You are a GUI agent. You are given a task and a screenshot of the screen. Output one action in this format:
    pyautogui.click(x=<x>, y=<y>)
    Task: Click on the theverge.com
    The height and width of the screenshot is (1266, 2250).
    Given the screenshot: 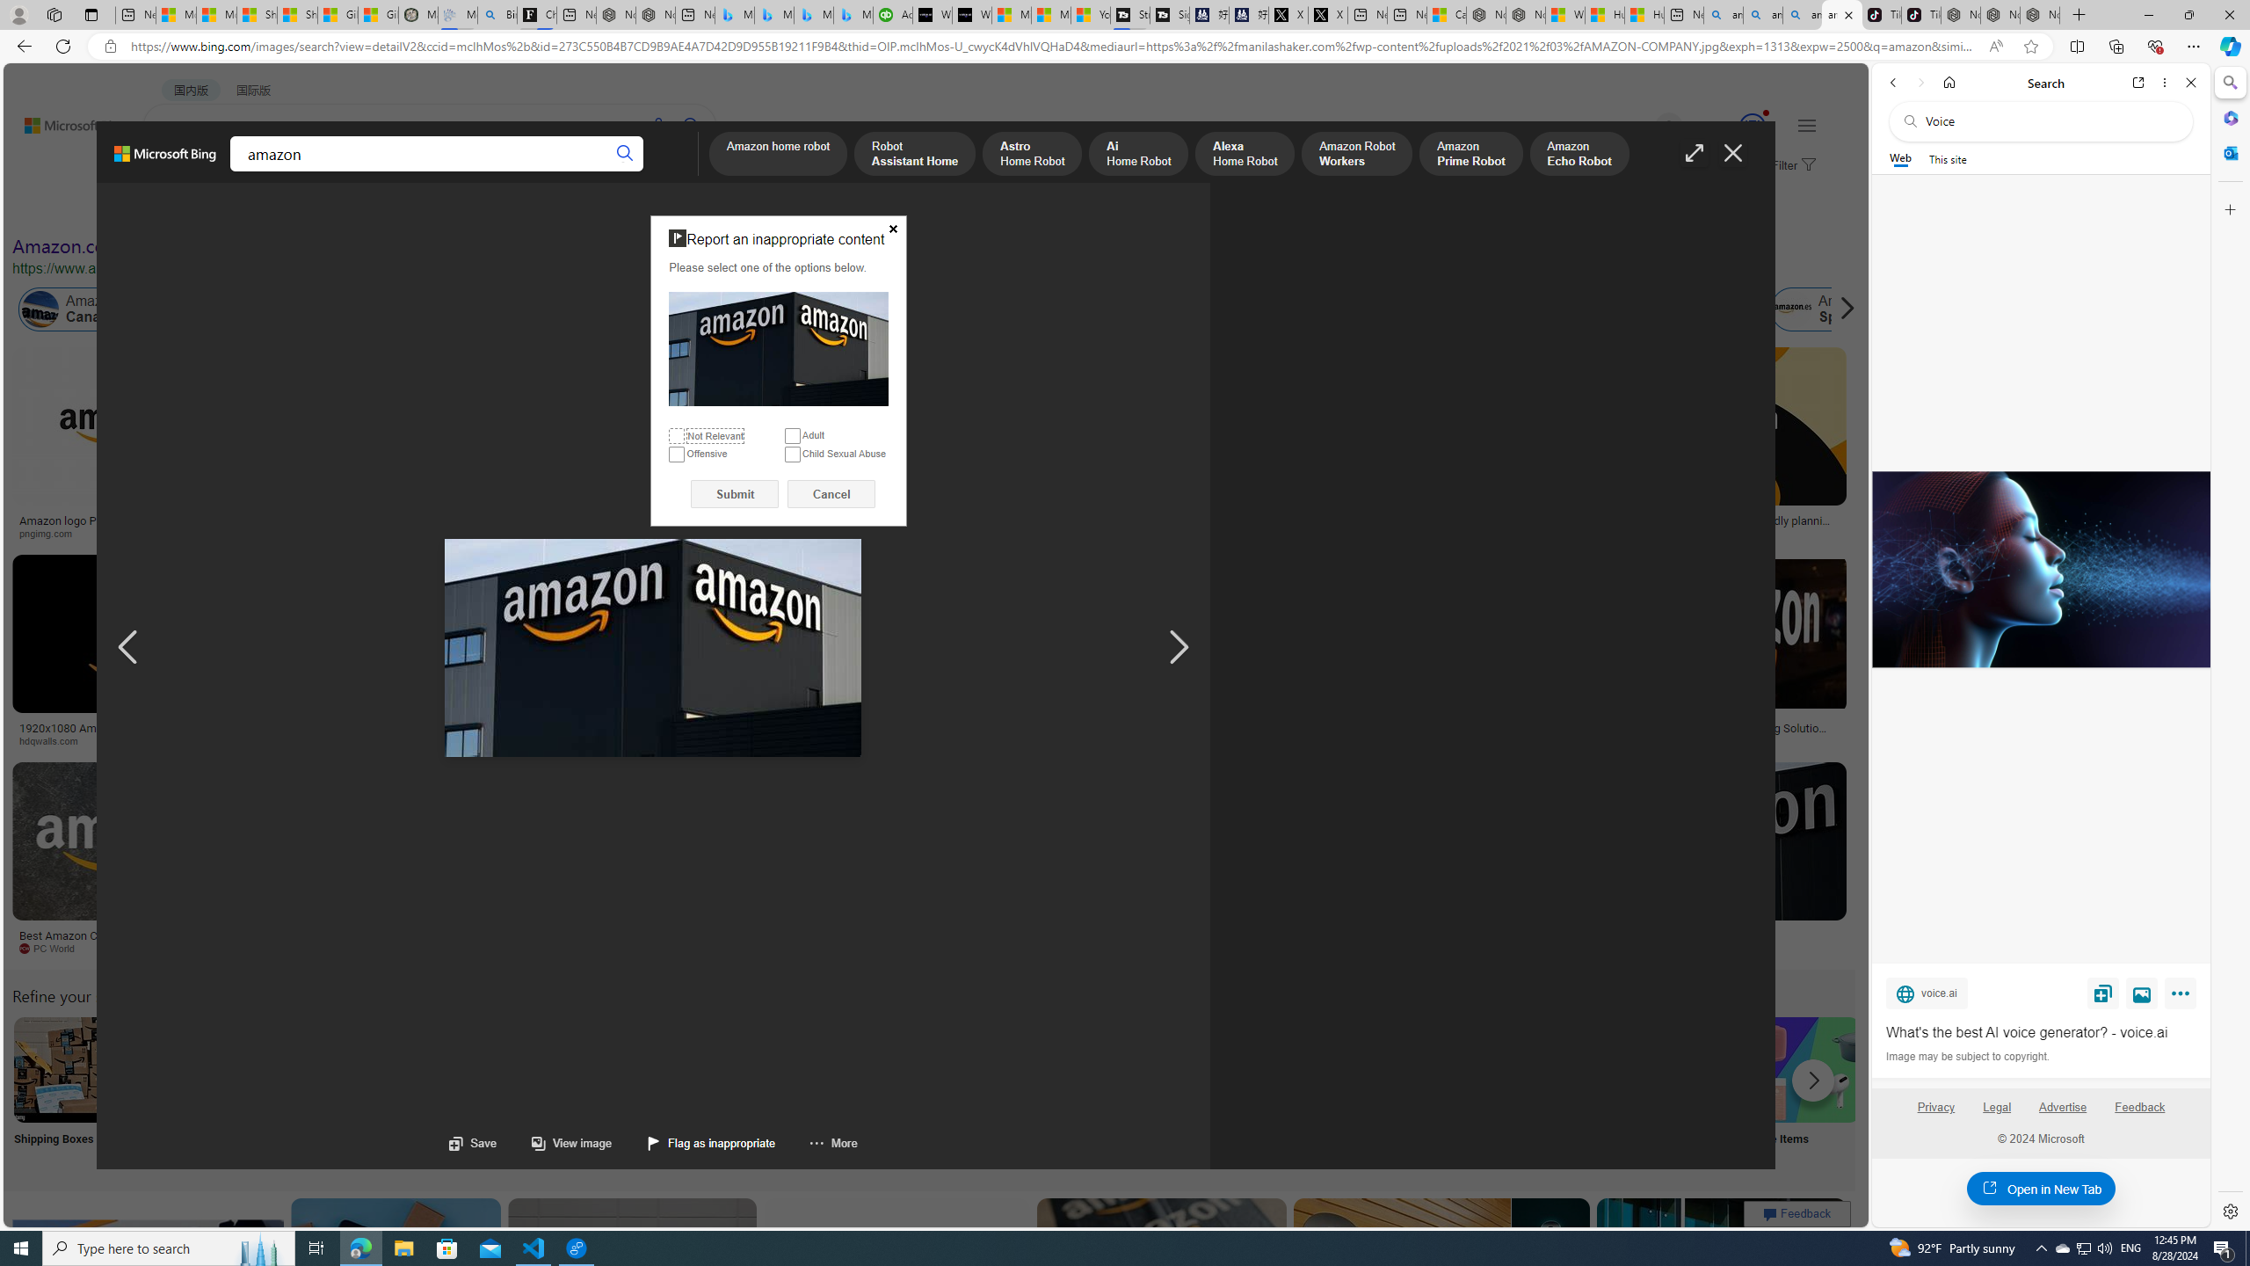 What is the action you would take?
    pyautogui.click(x=1728, y=533)
    